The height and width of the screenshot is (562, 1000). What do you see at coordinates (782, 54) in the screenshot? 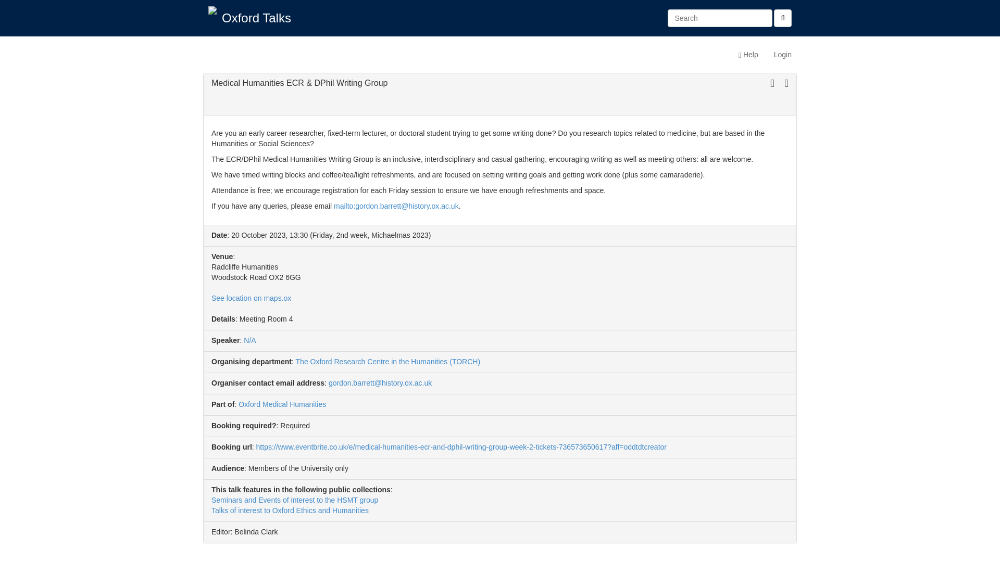
I see `Login` at bounding box center [782, 54].